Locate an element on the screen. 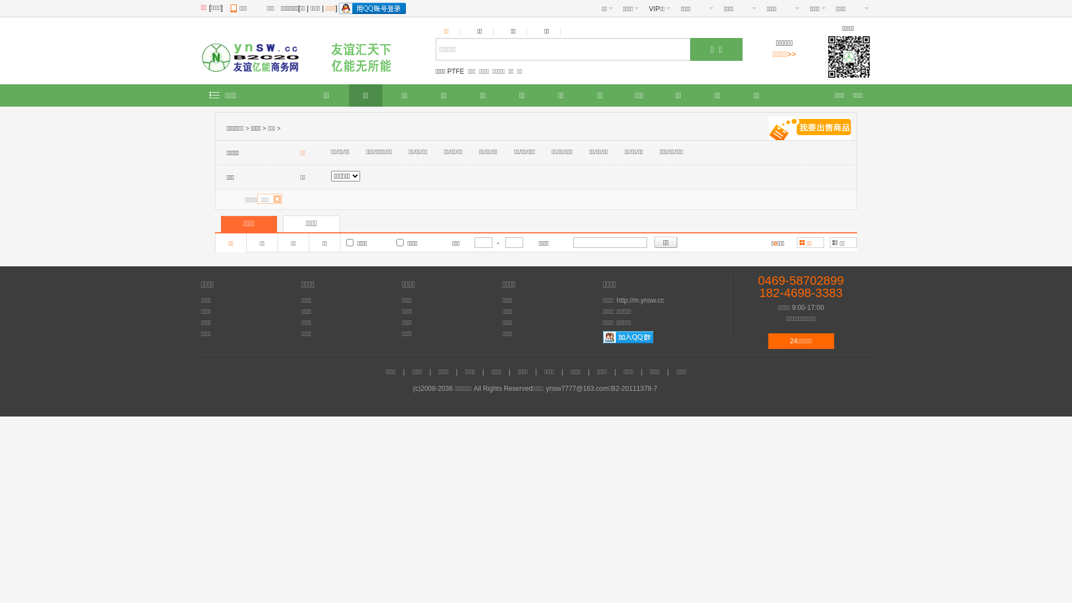 Image resolution: width=1072 pixels, height=603 pixels. http://m.ynsw.cc is located at coordinates (640, 300).